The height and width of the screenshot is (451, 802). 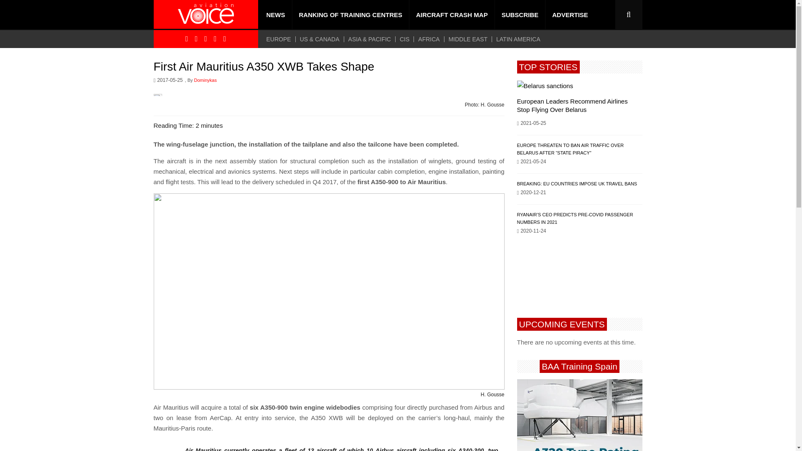 I want to click on AFRICA, so click(x=429, y=39).